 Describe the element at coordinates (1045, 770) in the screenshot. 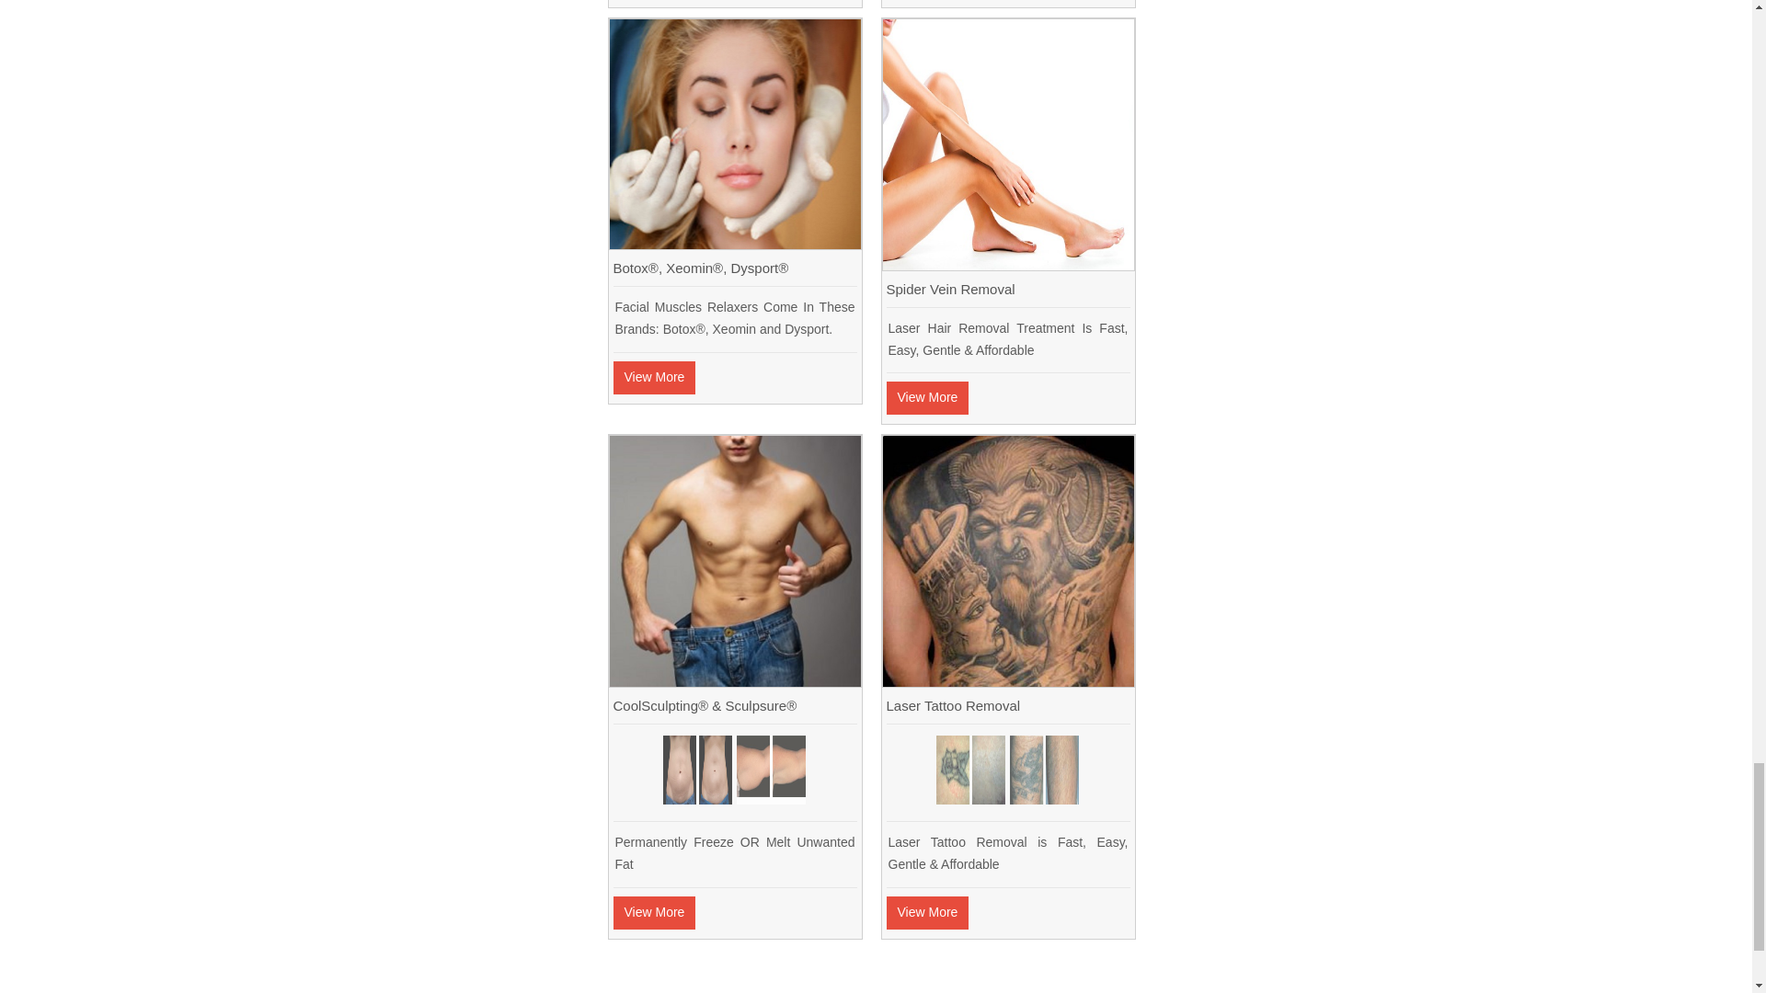

I see `Tattoo Leg Copy 1` at that location.